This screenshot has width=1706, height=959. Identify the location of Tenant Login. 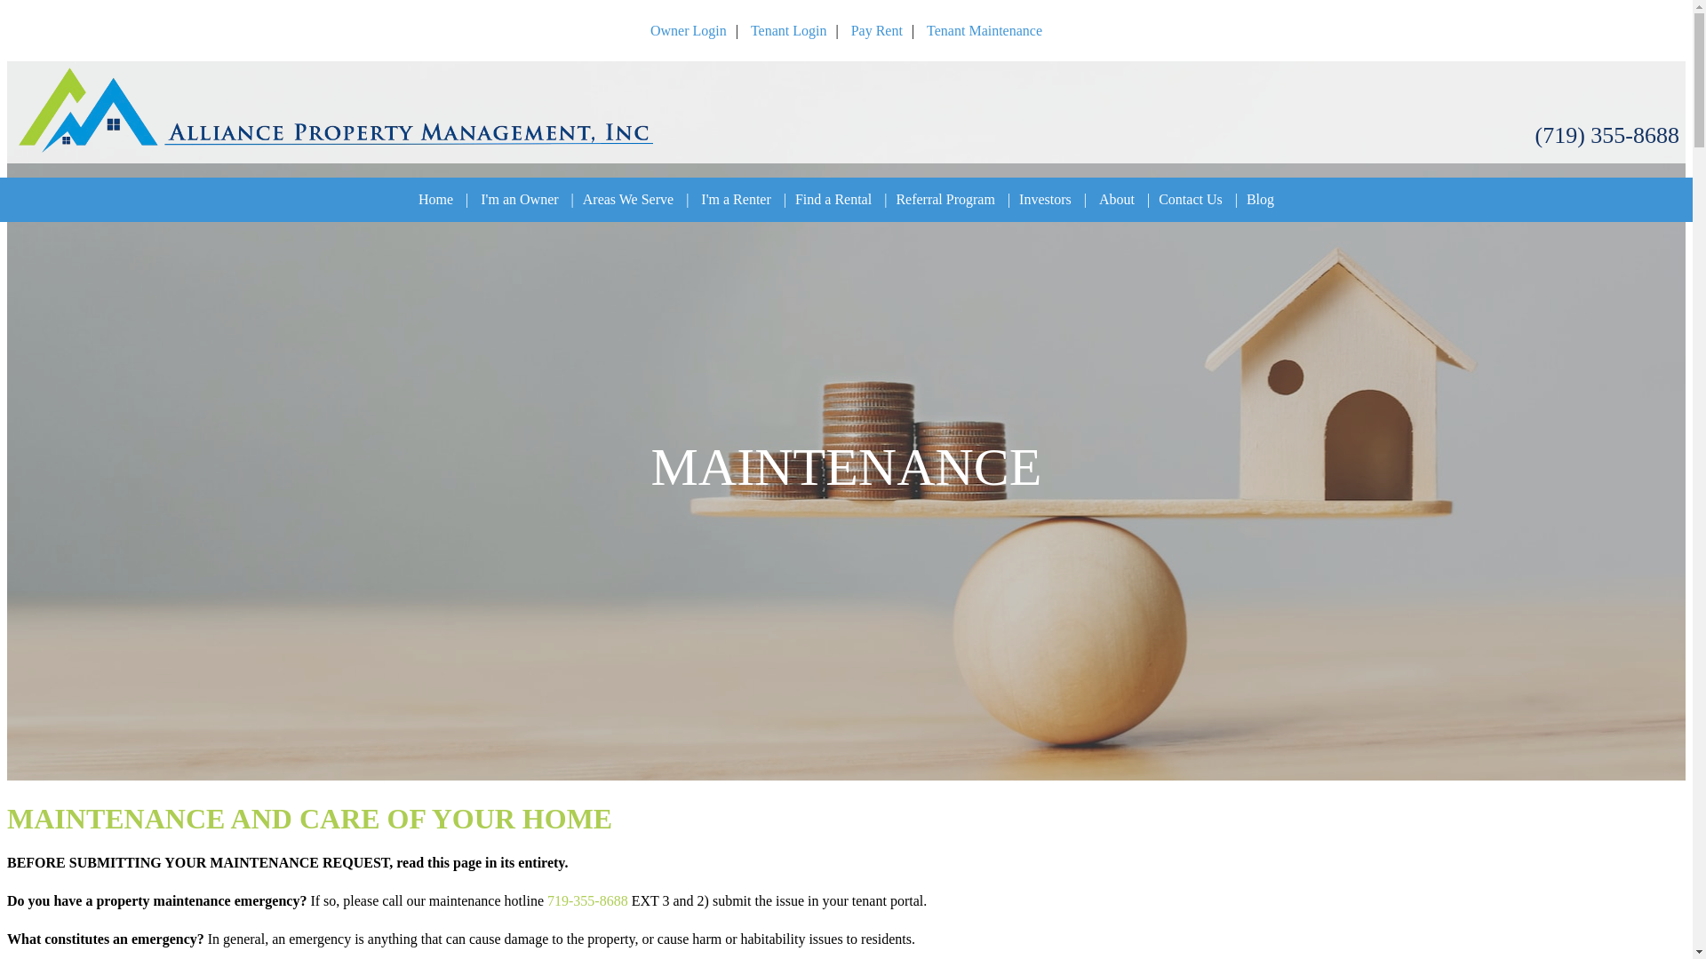
(789, 30).